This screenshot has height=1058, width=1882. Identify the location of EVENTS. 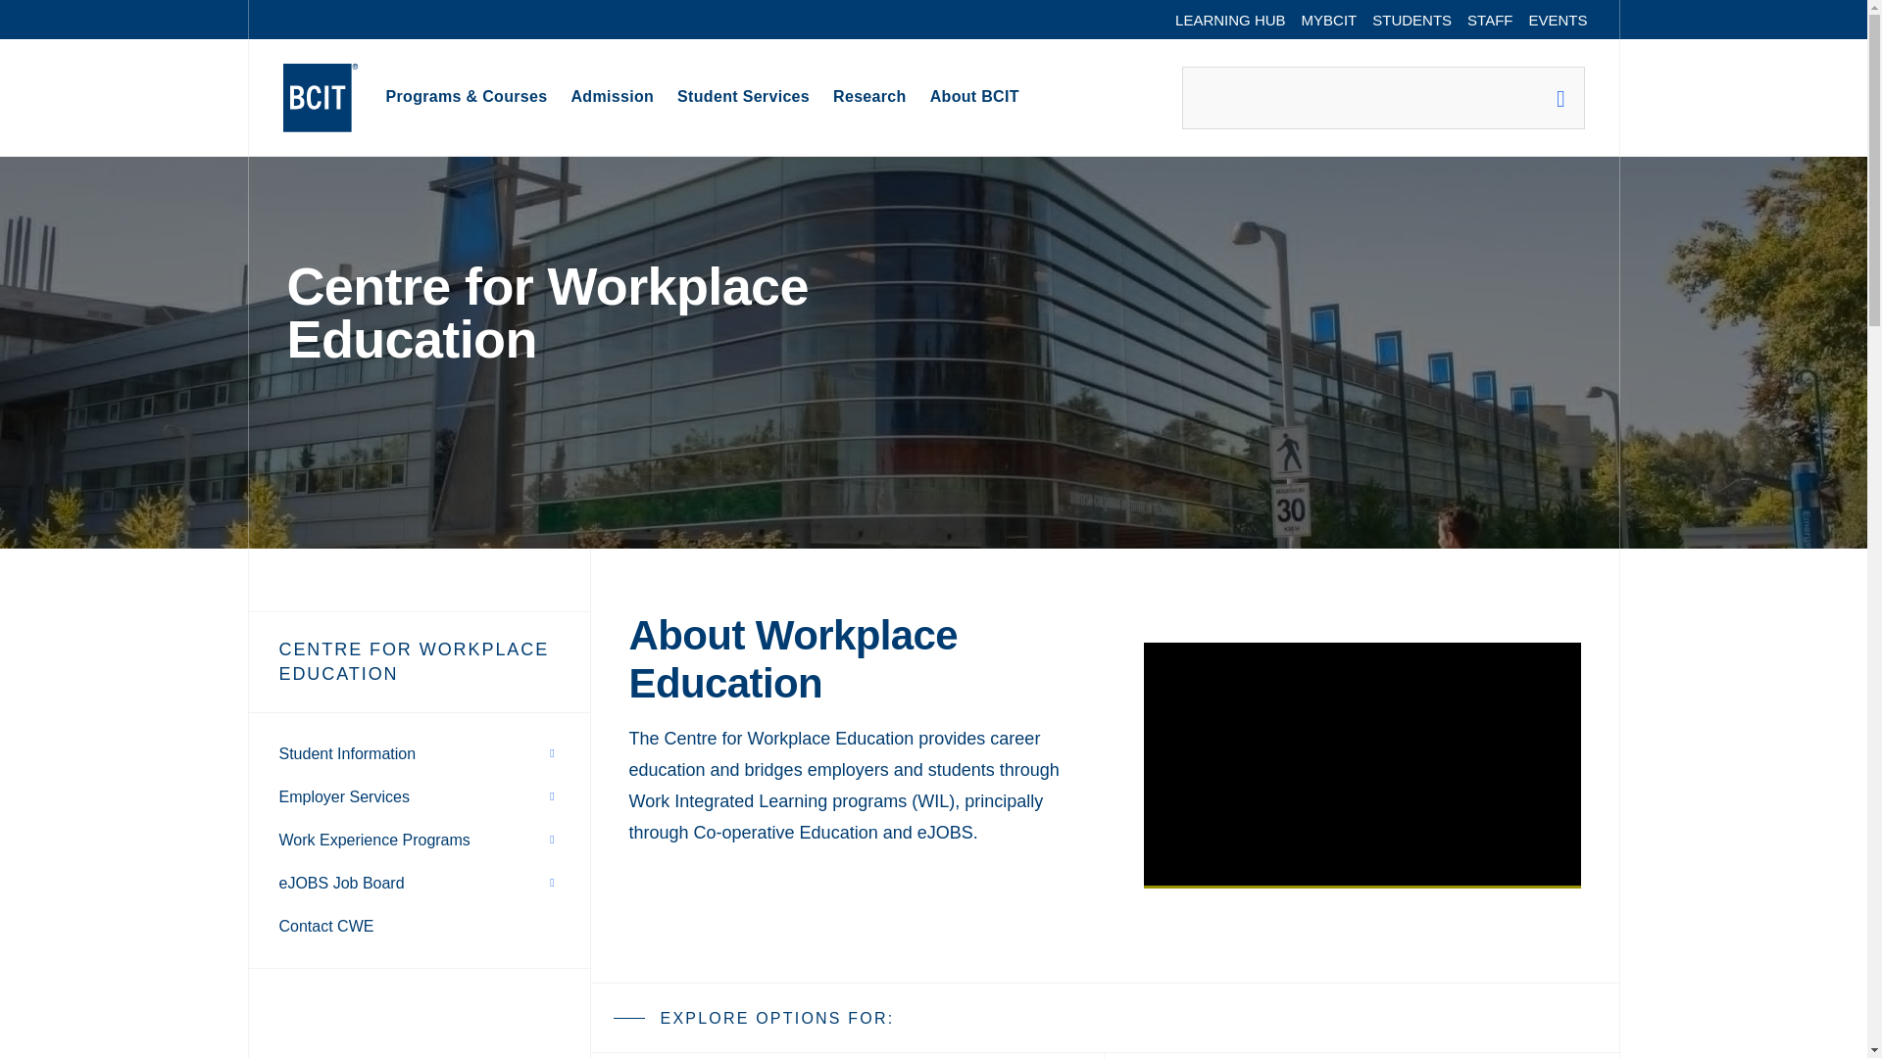
(1557, 20).